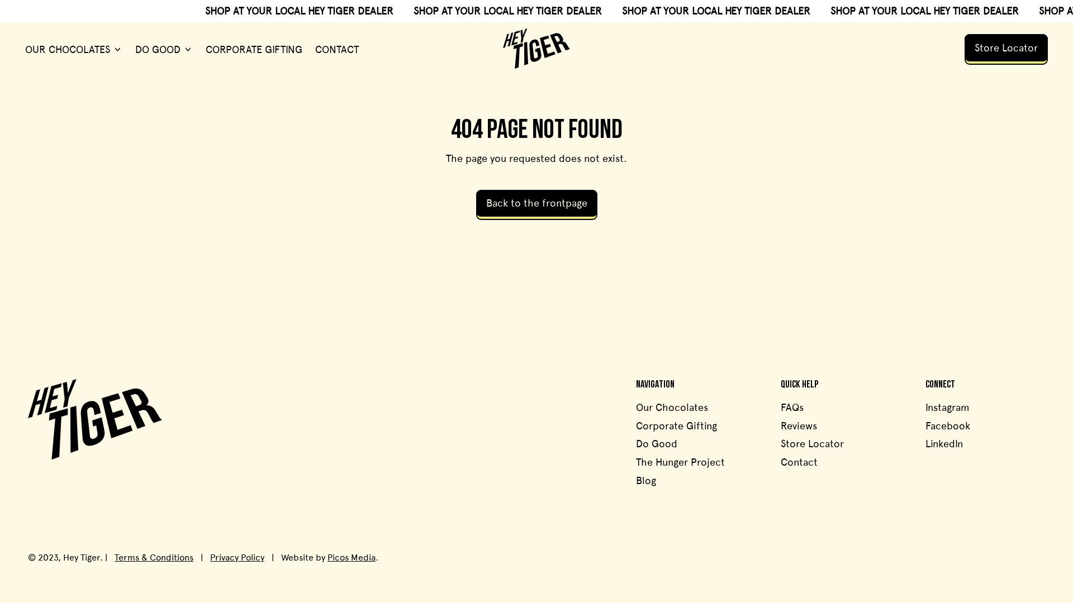 This screenshot has width=1073, height=603. Describe the element at coordinates (676, 425) in the screenshot. I see `Corporate Gifting` at that location.